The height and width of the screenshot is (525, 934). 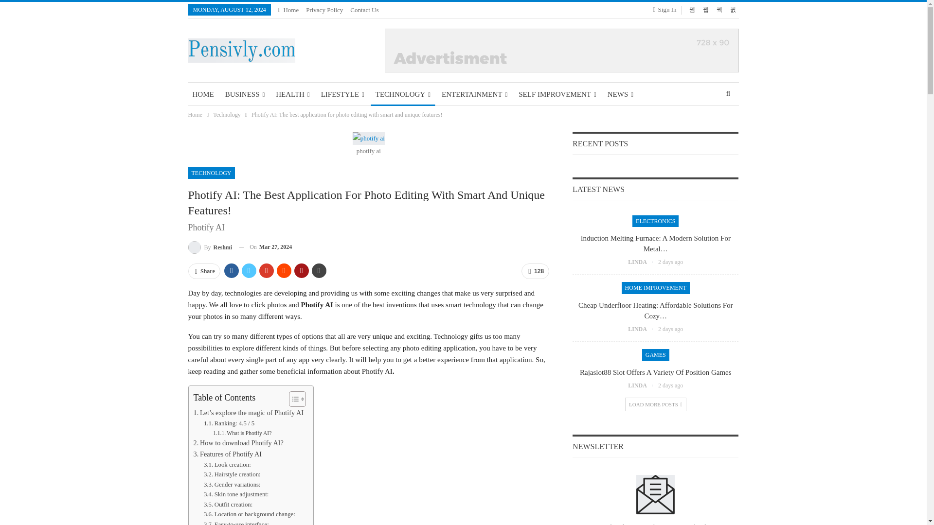 What do you see at coordinates (288, 10) in the screenshot?
I see `Home` at bounding box center [288, 10].